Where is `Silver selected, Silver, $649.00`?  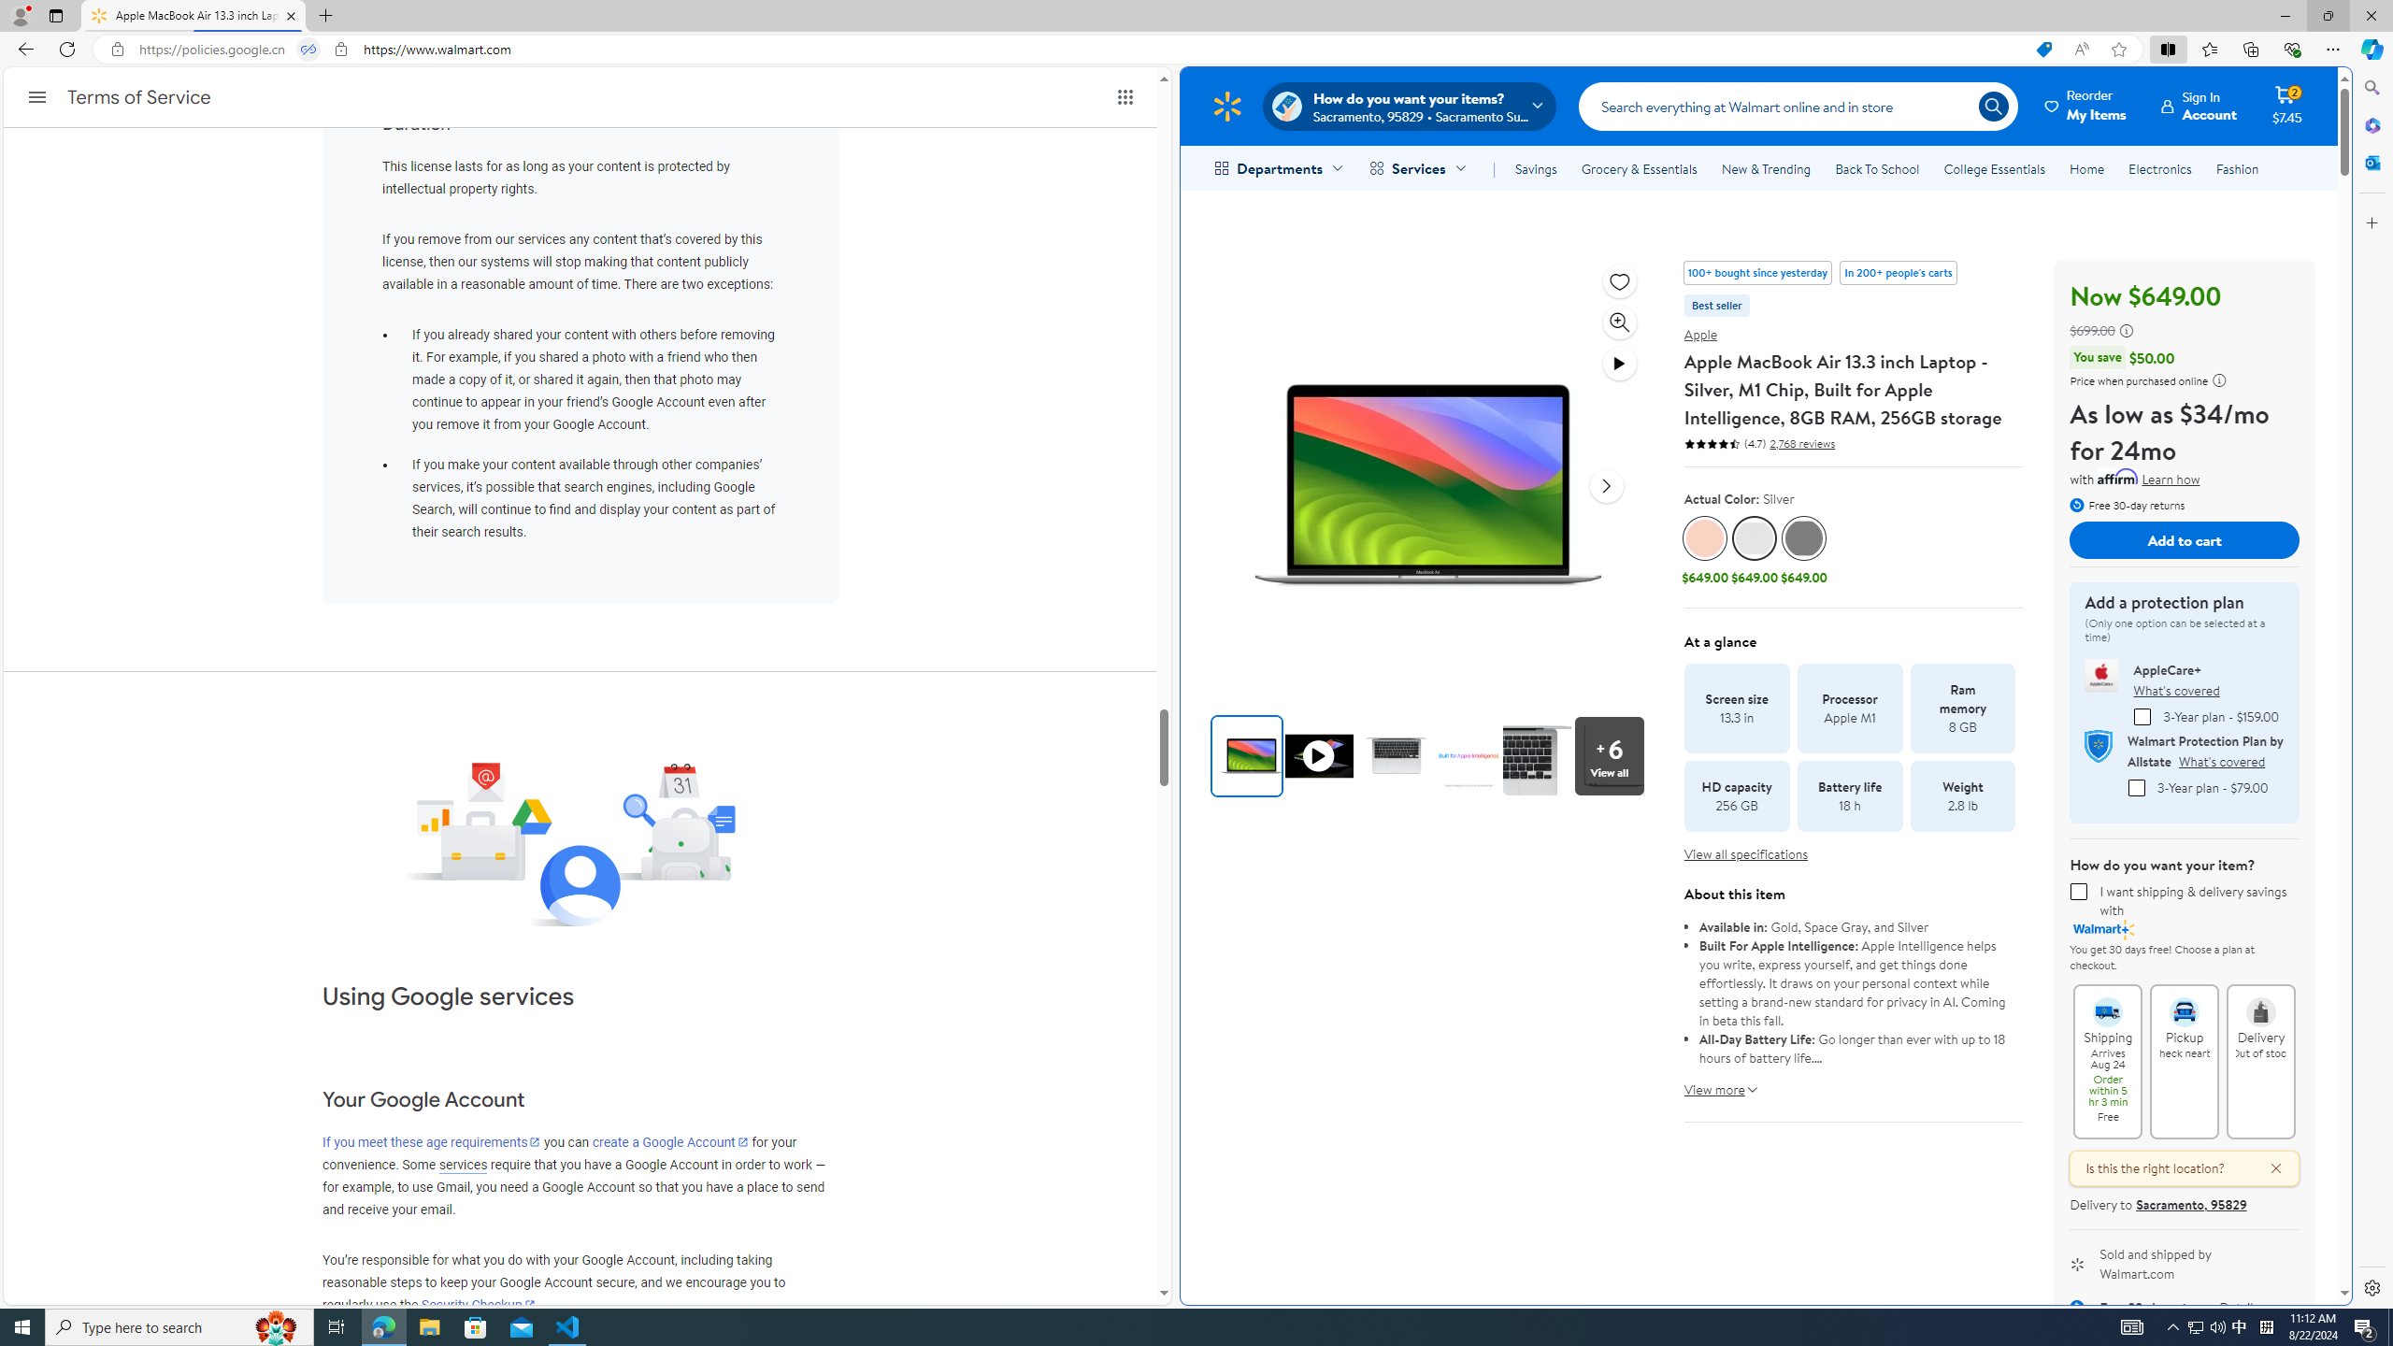
Silver selected, Silver, $649.00 is located at coordinates (1755, 551).